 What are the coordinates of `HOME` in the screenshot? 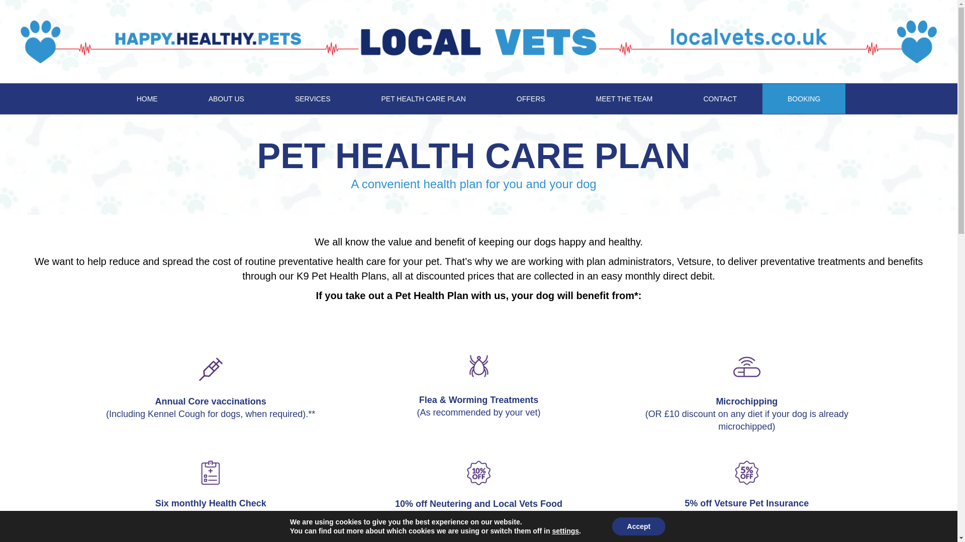 It's located at (147, 98).